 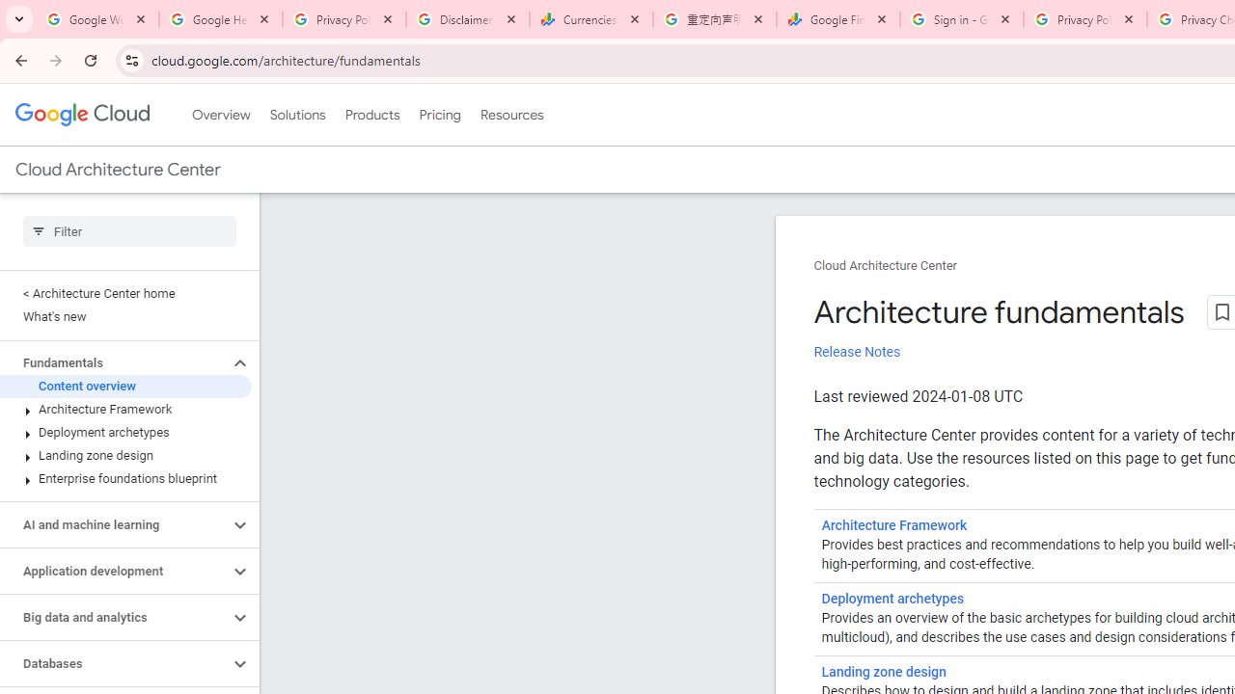 What do you see at coordinates (125, 316) in the screenshot?
I see `What's new` at bounding box center [125, 316].